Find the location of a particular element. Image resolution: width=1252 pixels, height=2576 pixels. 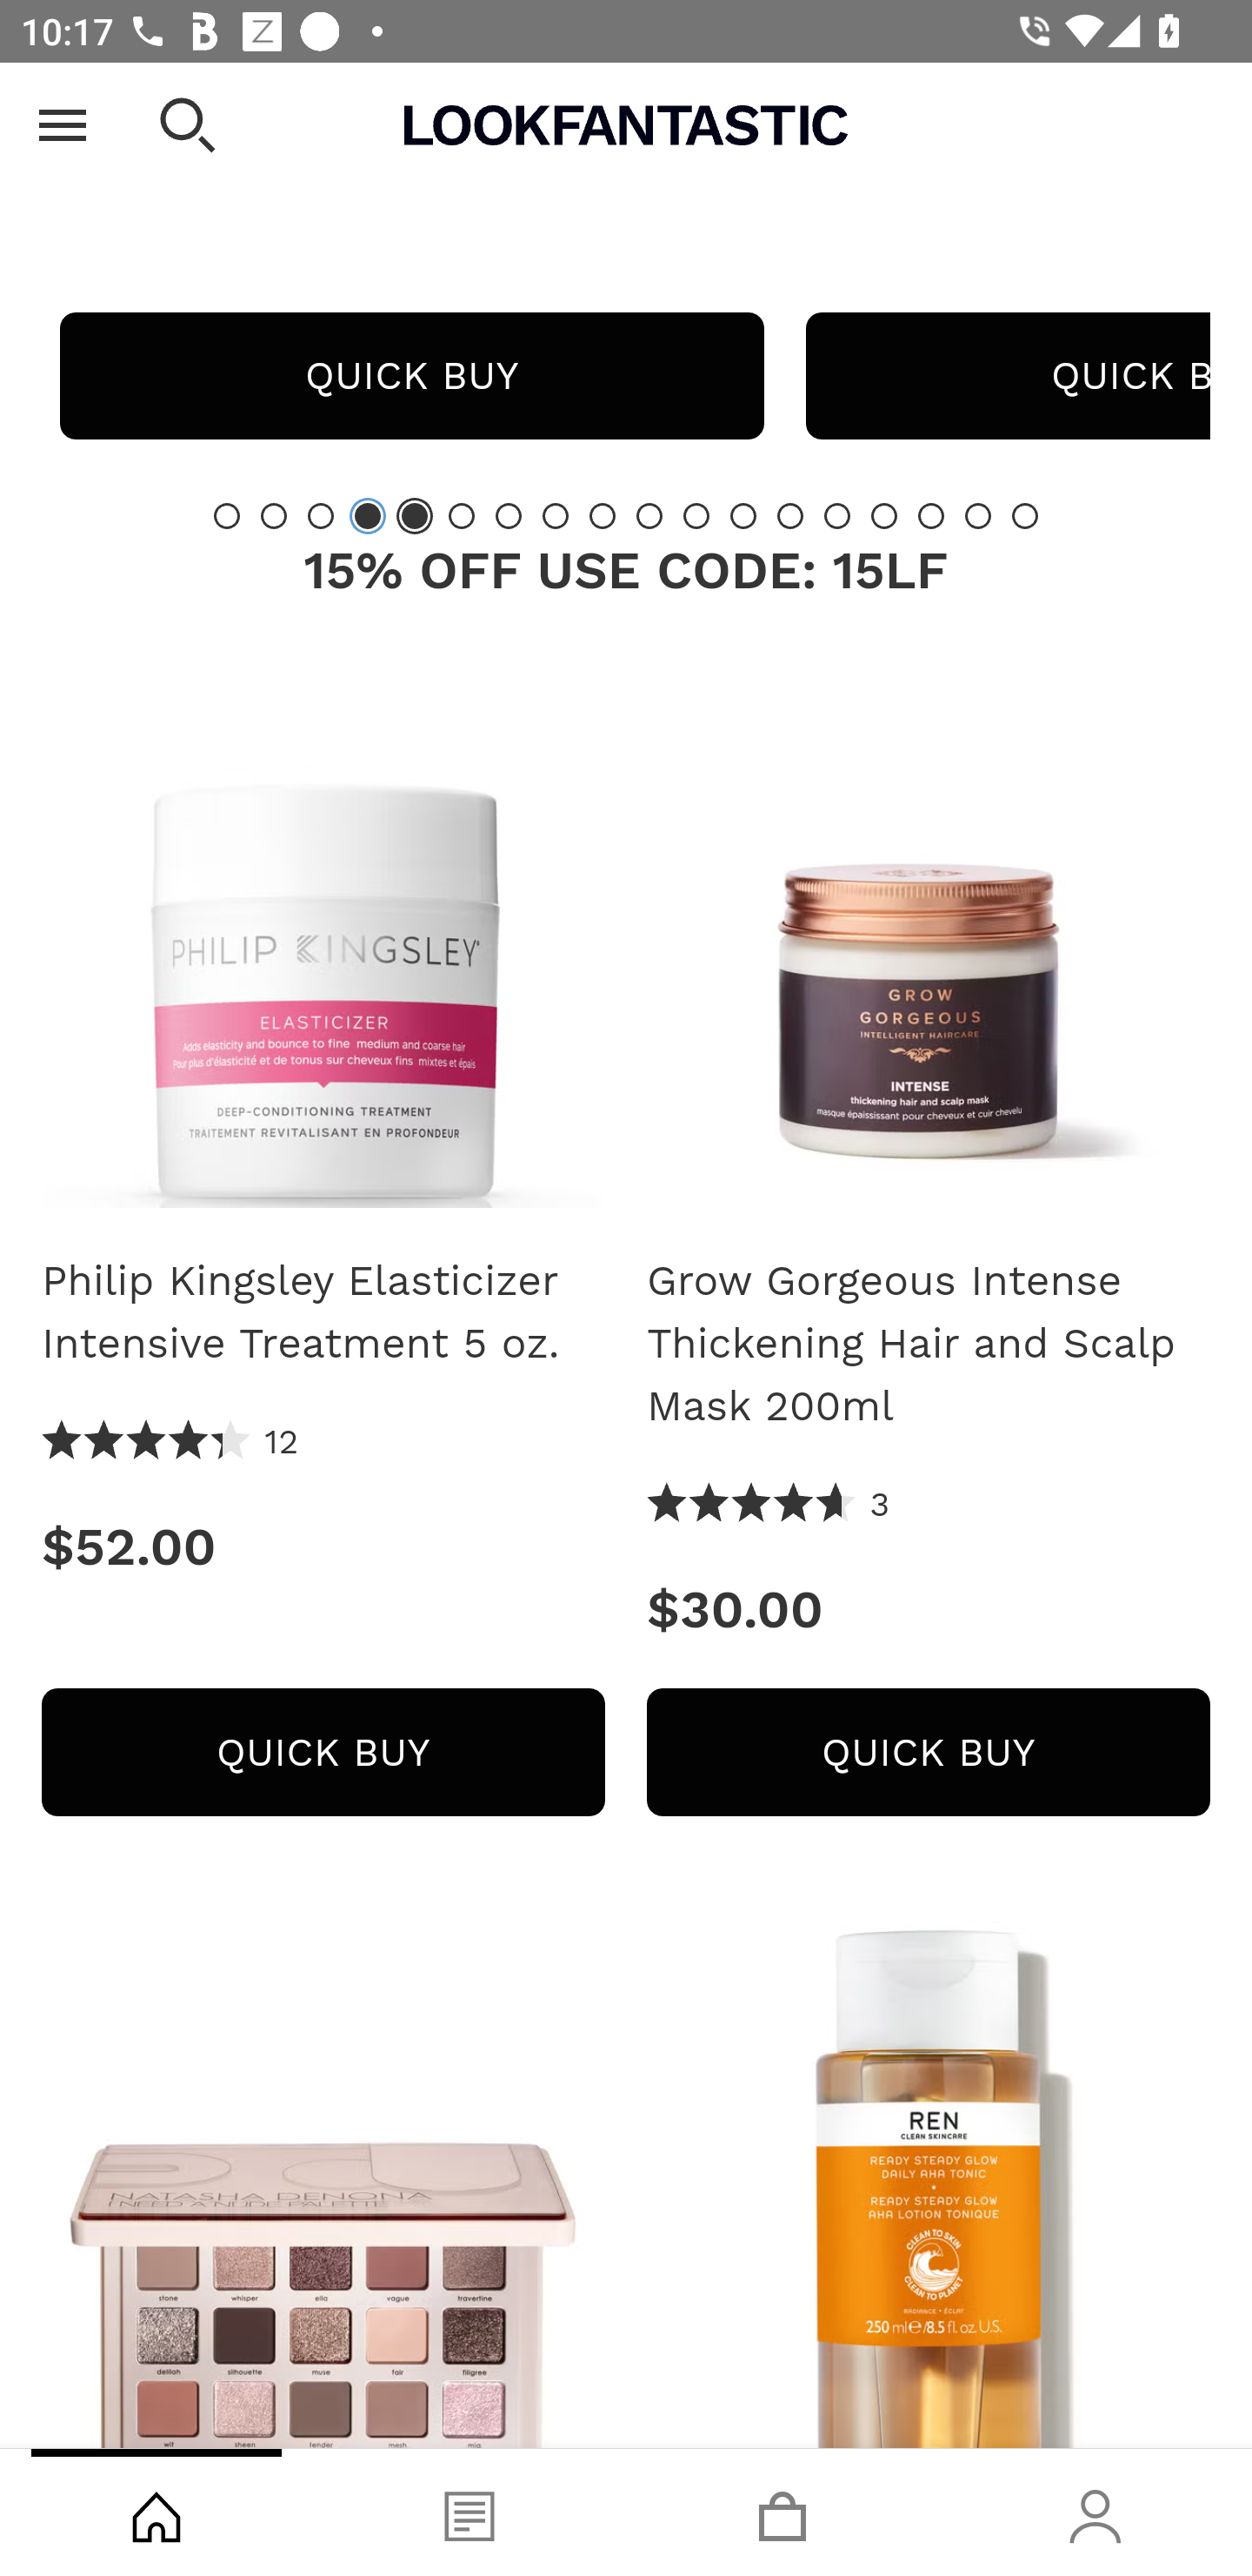

Slide 9 is located at coordinates (603, 516).